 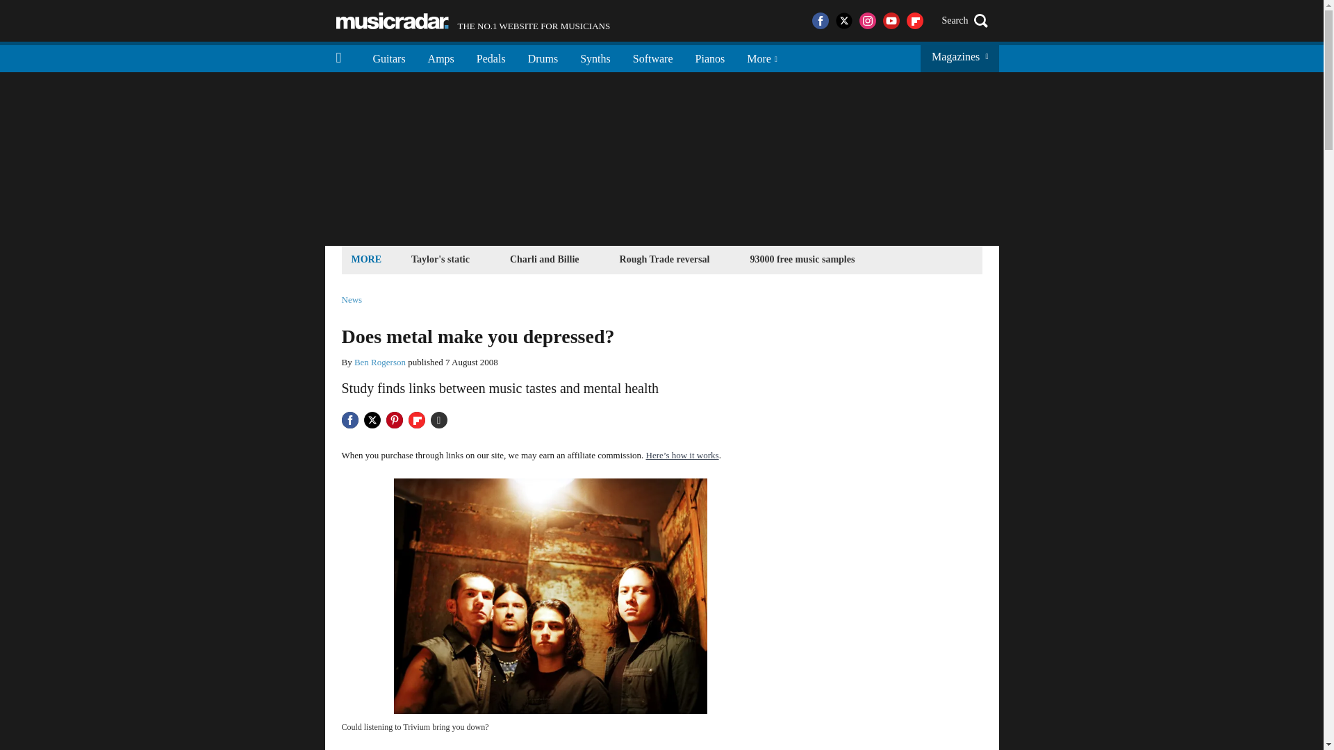 What do you see at coordinates (389, 57) in the screenshot?
I see `Guitars` at bounding box center [389, 57].